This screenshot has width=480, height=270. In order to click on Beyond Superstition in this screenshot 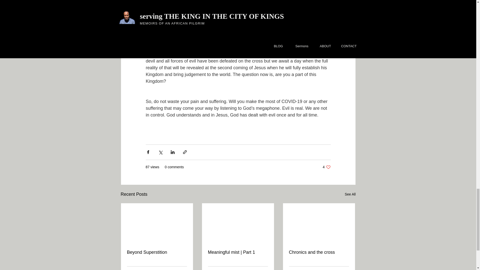, I will do `click(157, 252)`.